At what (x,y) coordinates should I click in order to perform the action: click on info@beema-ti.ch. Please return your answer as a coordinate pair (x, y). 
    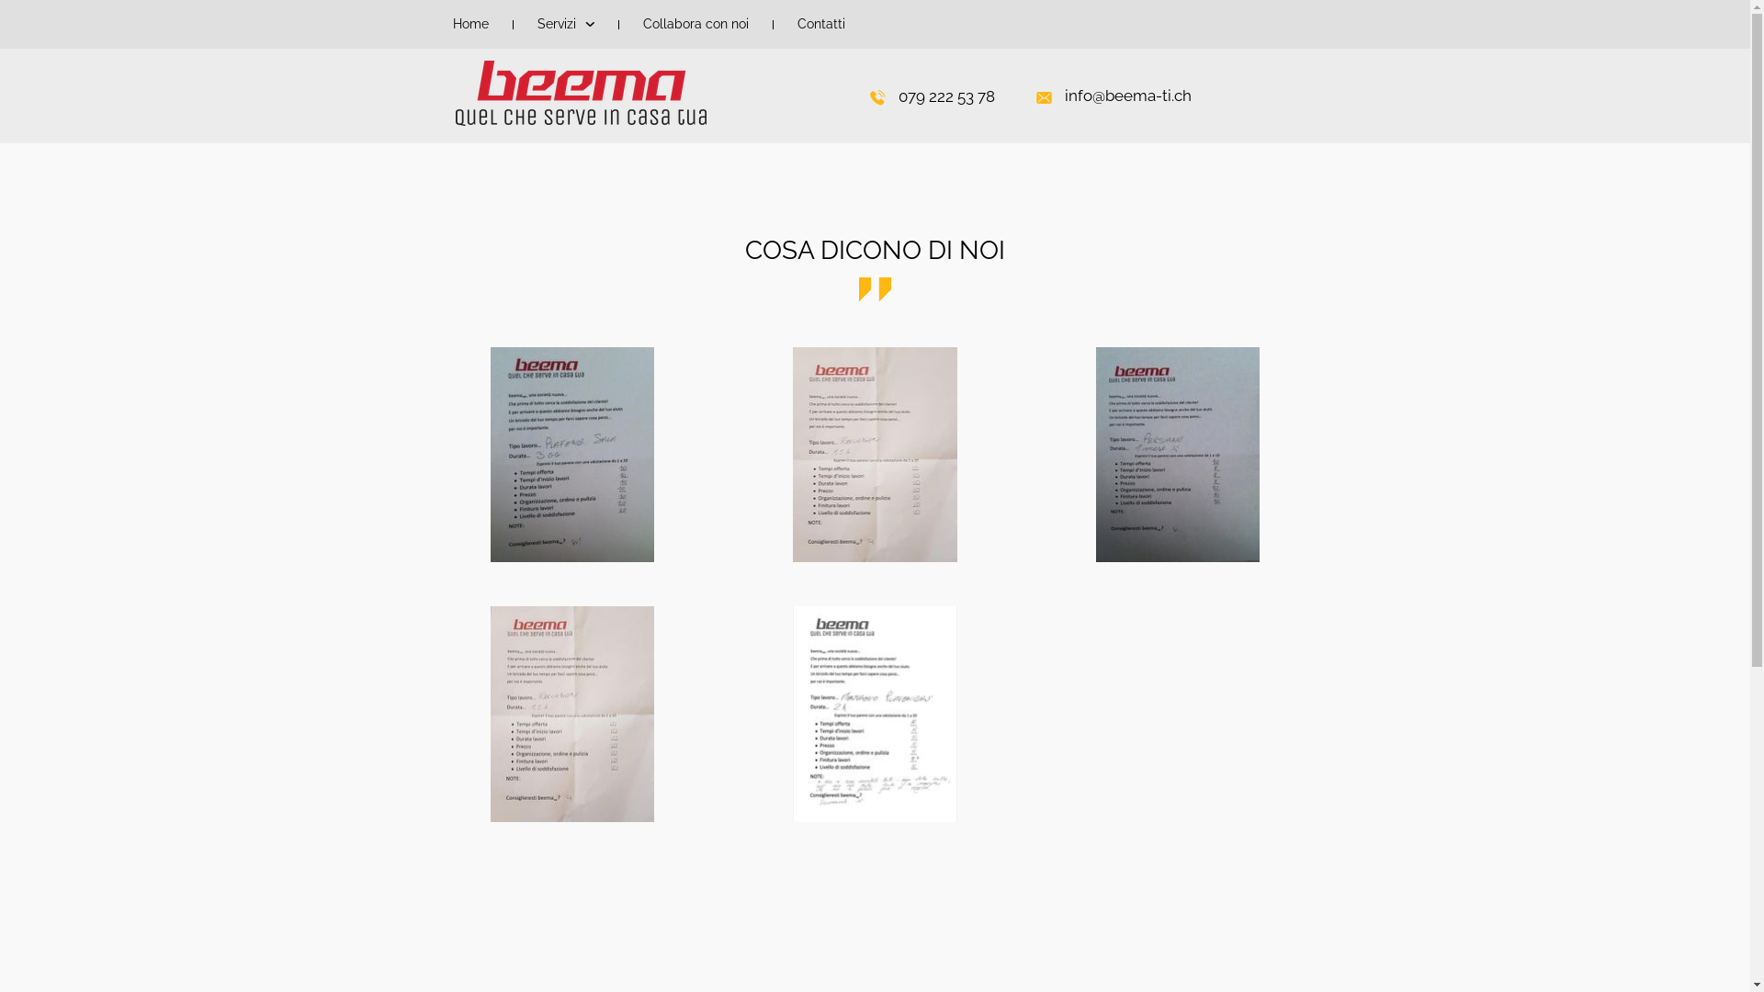
    Looking at the image, I should click on (1127, 96).